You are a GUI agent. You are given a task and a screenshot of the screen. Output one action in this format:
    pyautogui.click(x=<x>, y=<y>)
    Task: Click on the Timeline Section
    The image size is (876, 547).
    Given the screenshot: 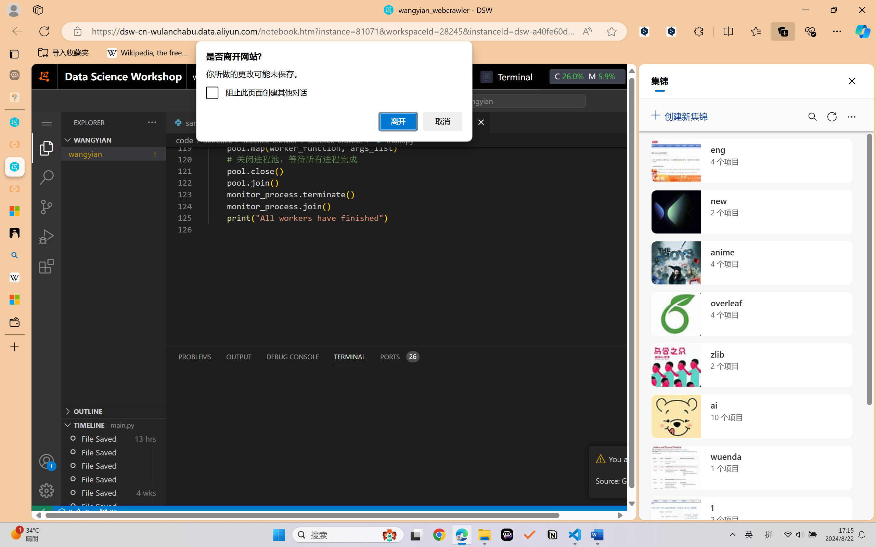 What is the action you would take?
    pyautogui.click(x=113, y=425)
    